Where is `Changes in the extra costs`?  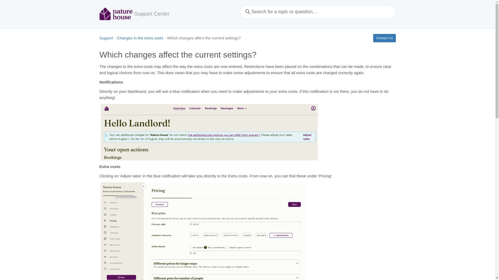
Changes in the extra costs is located at coordinates (140, 38).